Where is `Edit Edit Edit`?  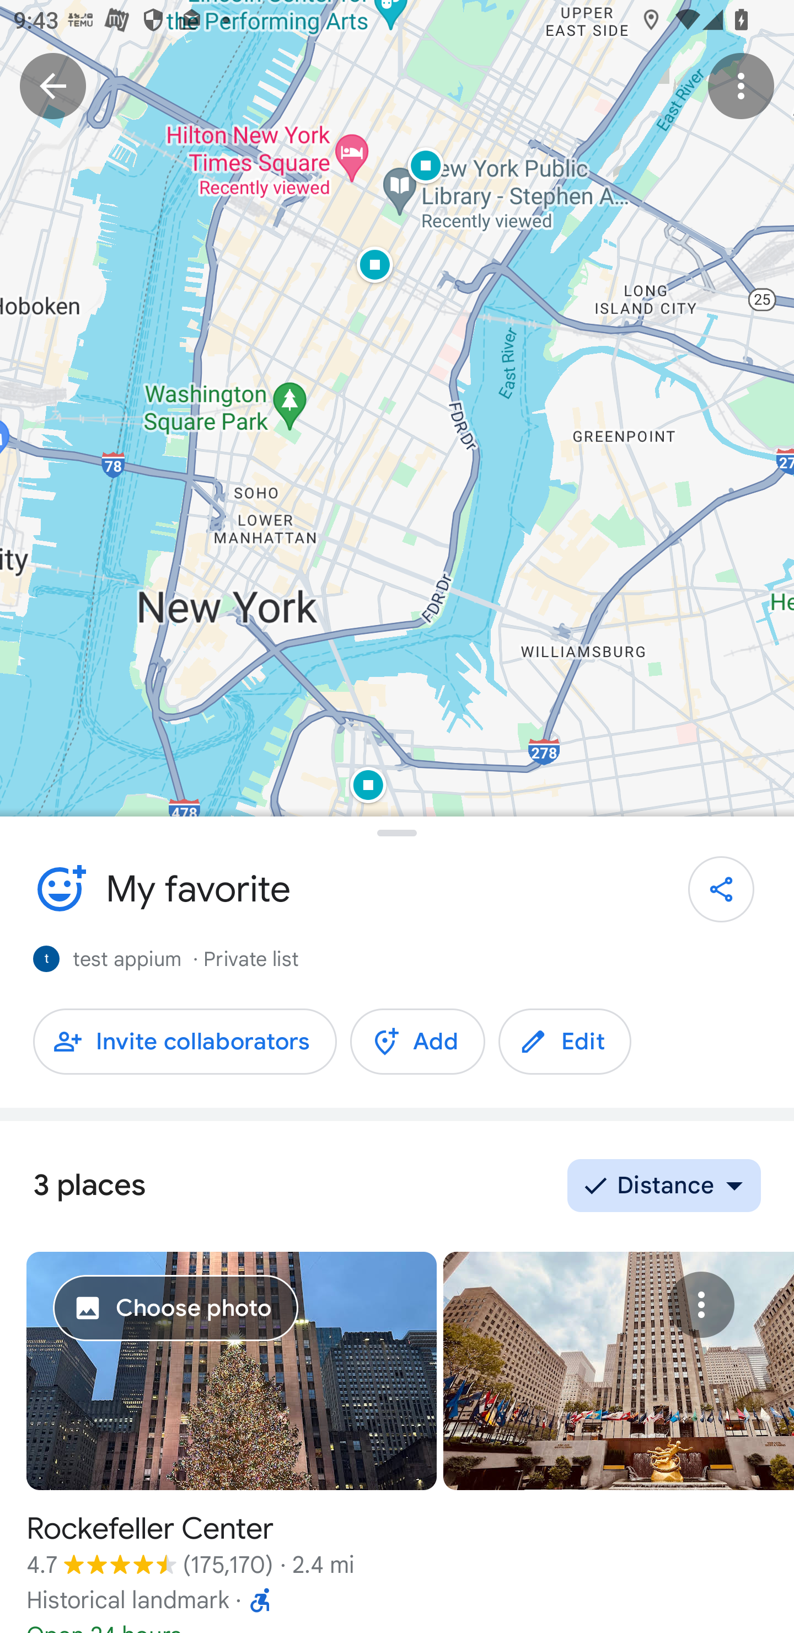 Edit Edit Edit is located at coordinates (565, 1042).